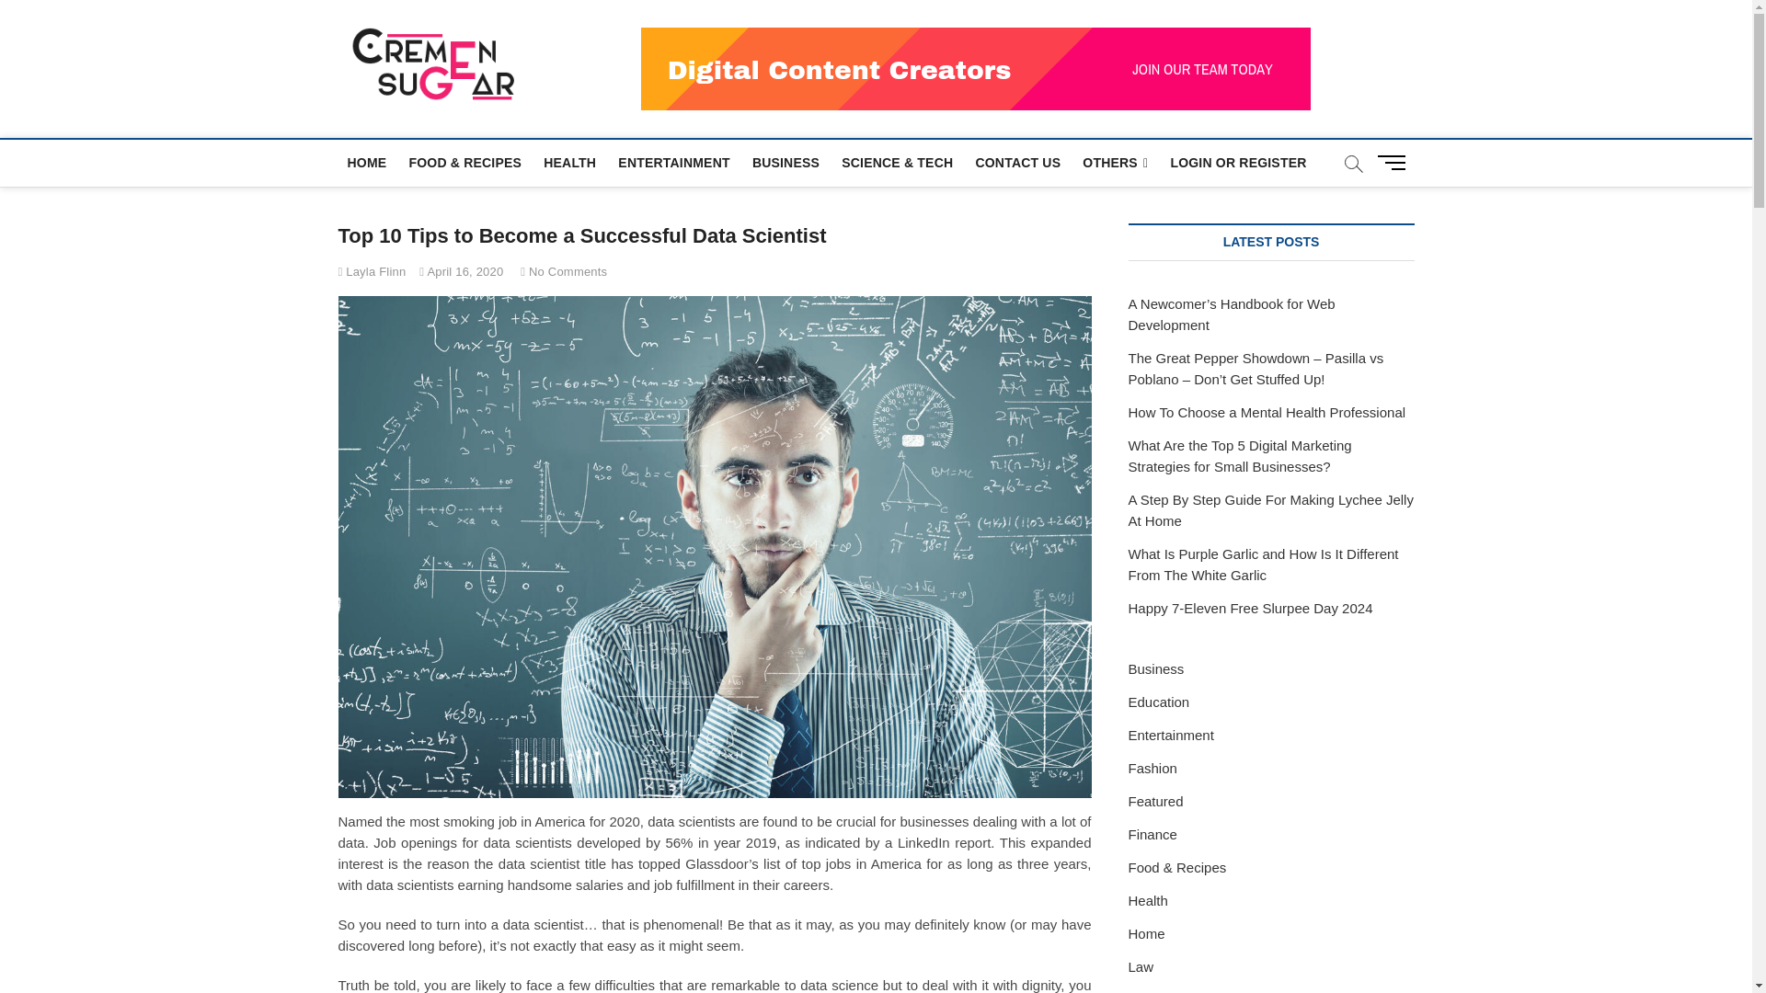 The height and width of the screenshot is (993, 1766). Describe the element at coordinates (367, 162) in the screenshot. I see `HOME` at that location.